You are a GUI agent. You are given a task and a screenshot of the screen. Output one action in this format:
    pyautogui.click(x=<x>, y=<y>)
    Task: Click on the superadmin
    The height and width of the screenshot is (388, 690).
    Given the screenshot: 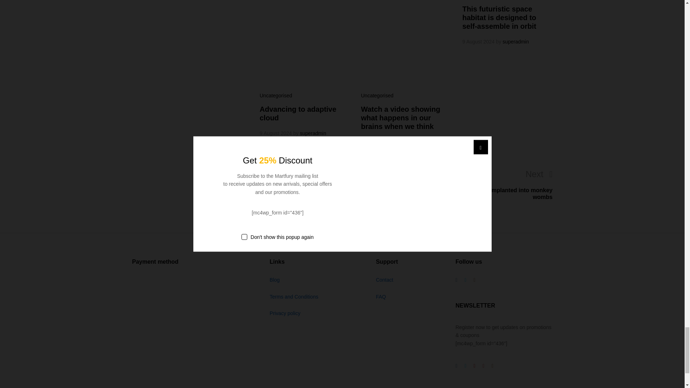 What is the action you would take?
    pyautogui.click(x=415, y=142)
    